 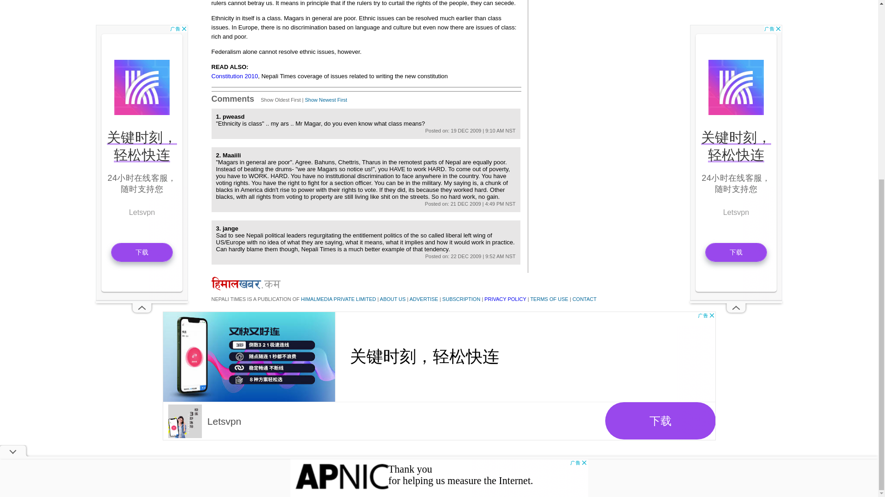 I want to click on Advertisement, so click(x=736, y=13).